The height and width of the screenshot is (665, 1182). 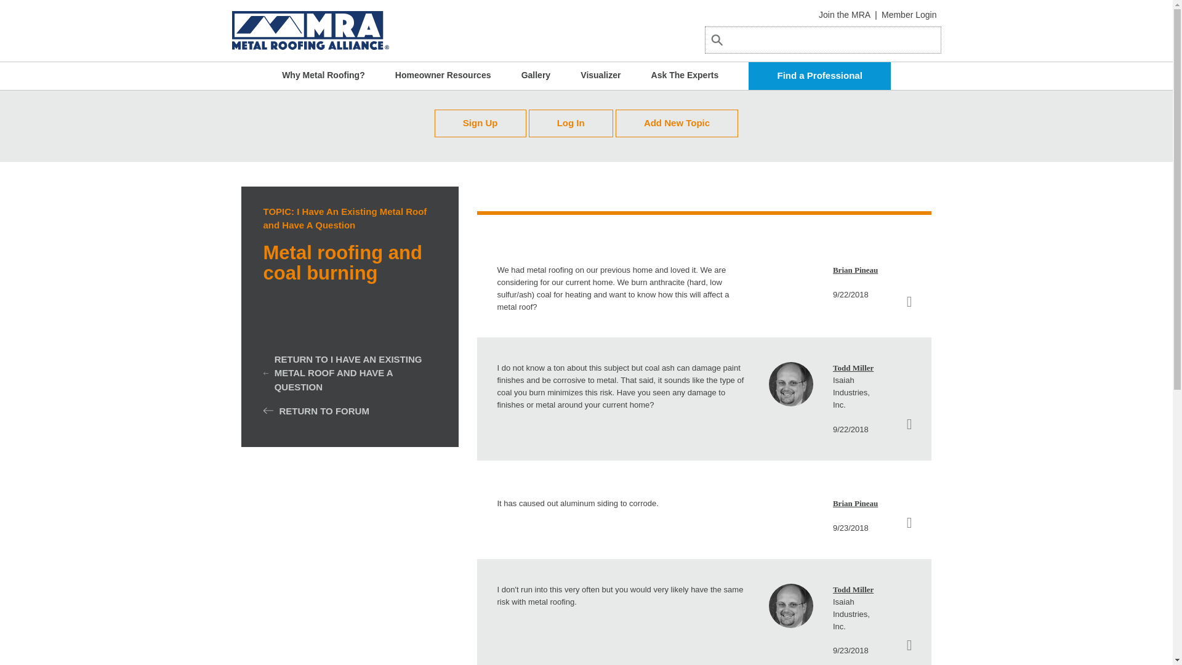 What do you see at coordinates (734, 54) in the screenshot?
I see `Search` at bounding box center [734, 54].